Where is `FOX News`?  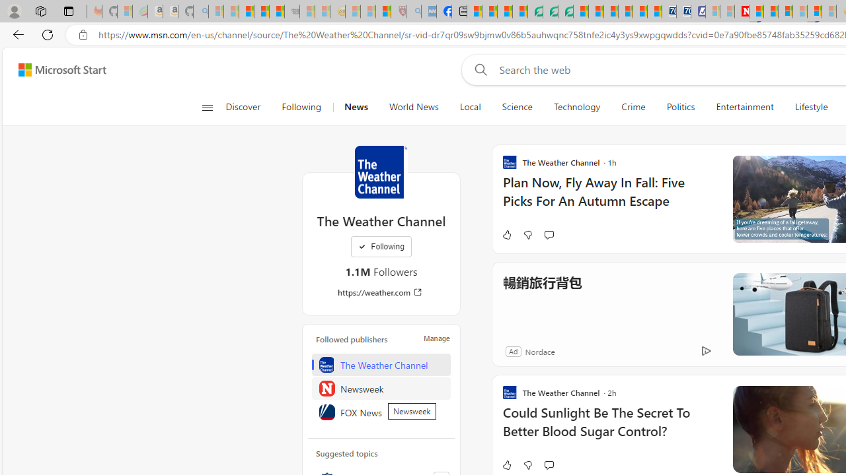 FOX News is located at coordinates (381, 412).